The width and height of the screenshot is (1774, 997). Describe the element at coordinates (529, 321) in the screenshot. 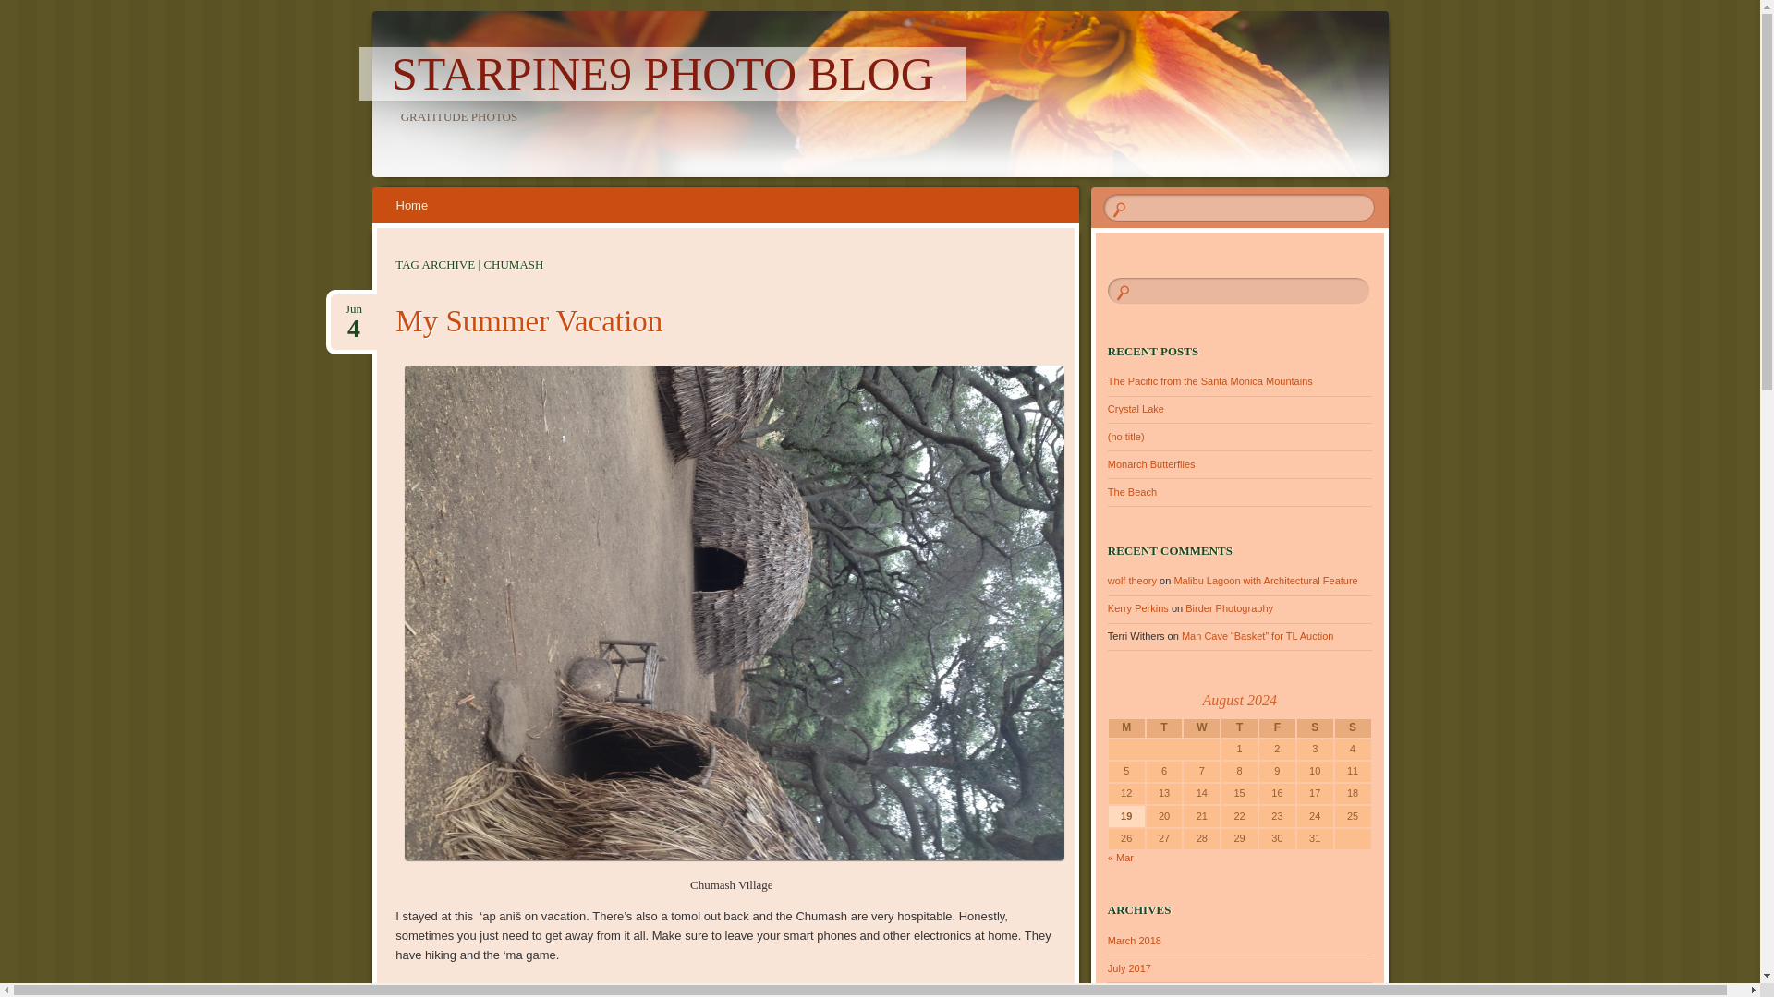

I see `My Summer Vacation` at that location.